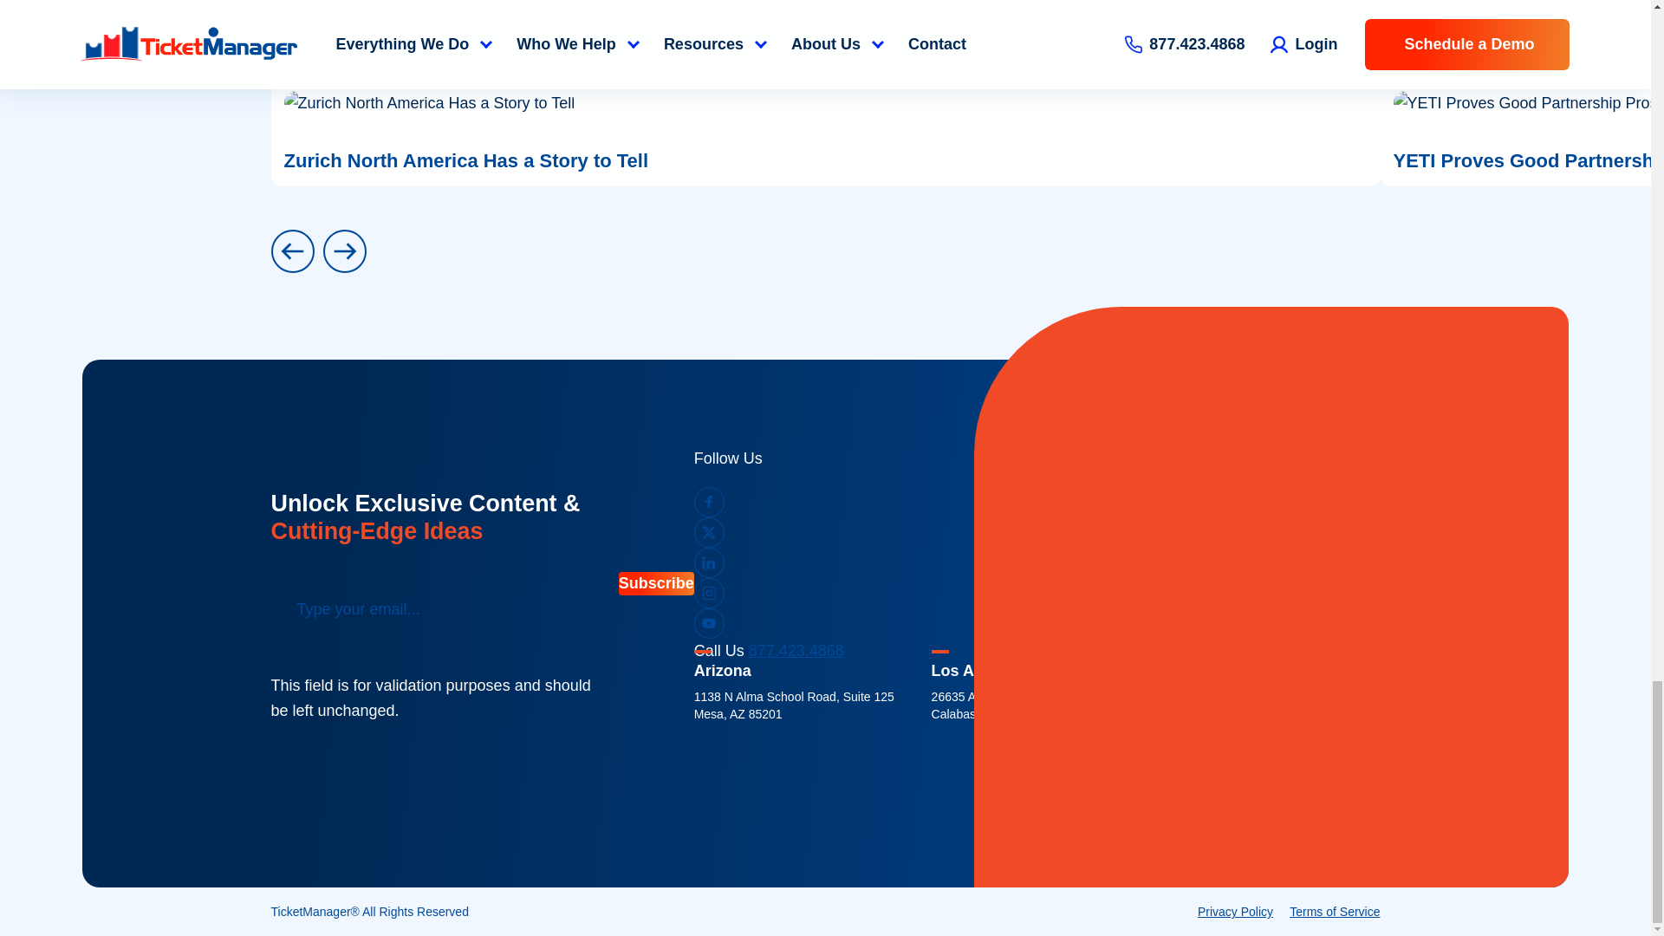 This screenshot has height=936, width=1664. What do you see at coordinates (656, 582) in the screenshot?
I see `Subscribe` at bounding box center [656, 582].